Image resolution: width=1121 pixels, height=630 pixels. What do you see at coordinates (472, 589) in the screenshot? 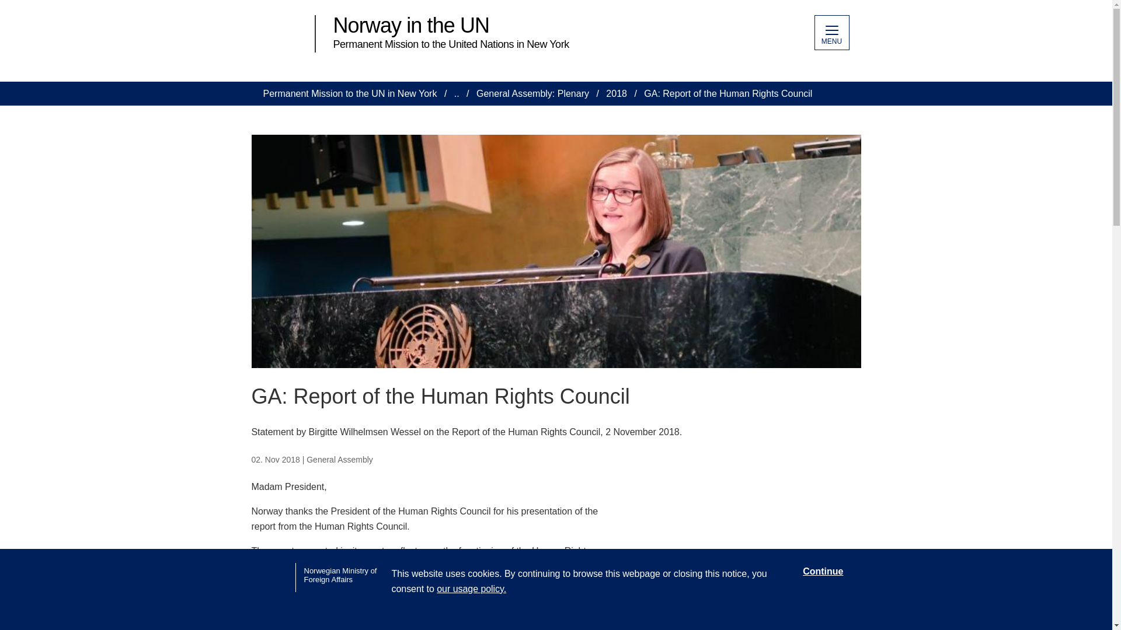
I see `our usage policy.` at bounding box center [472, 589].